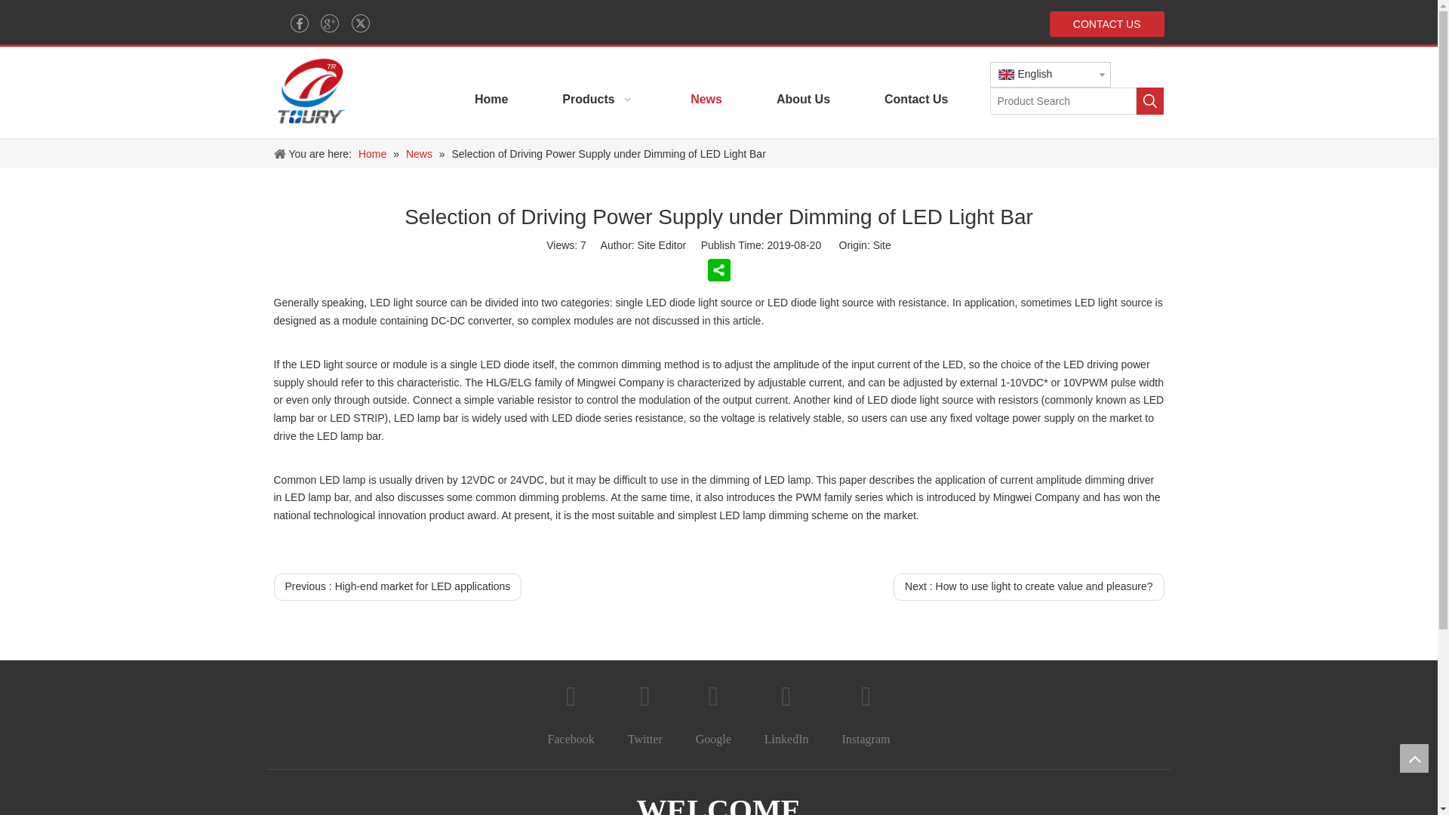  Describe the element at coordinates (374, 153) in the screenshot. I see `Home` at that location.